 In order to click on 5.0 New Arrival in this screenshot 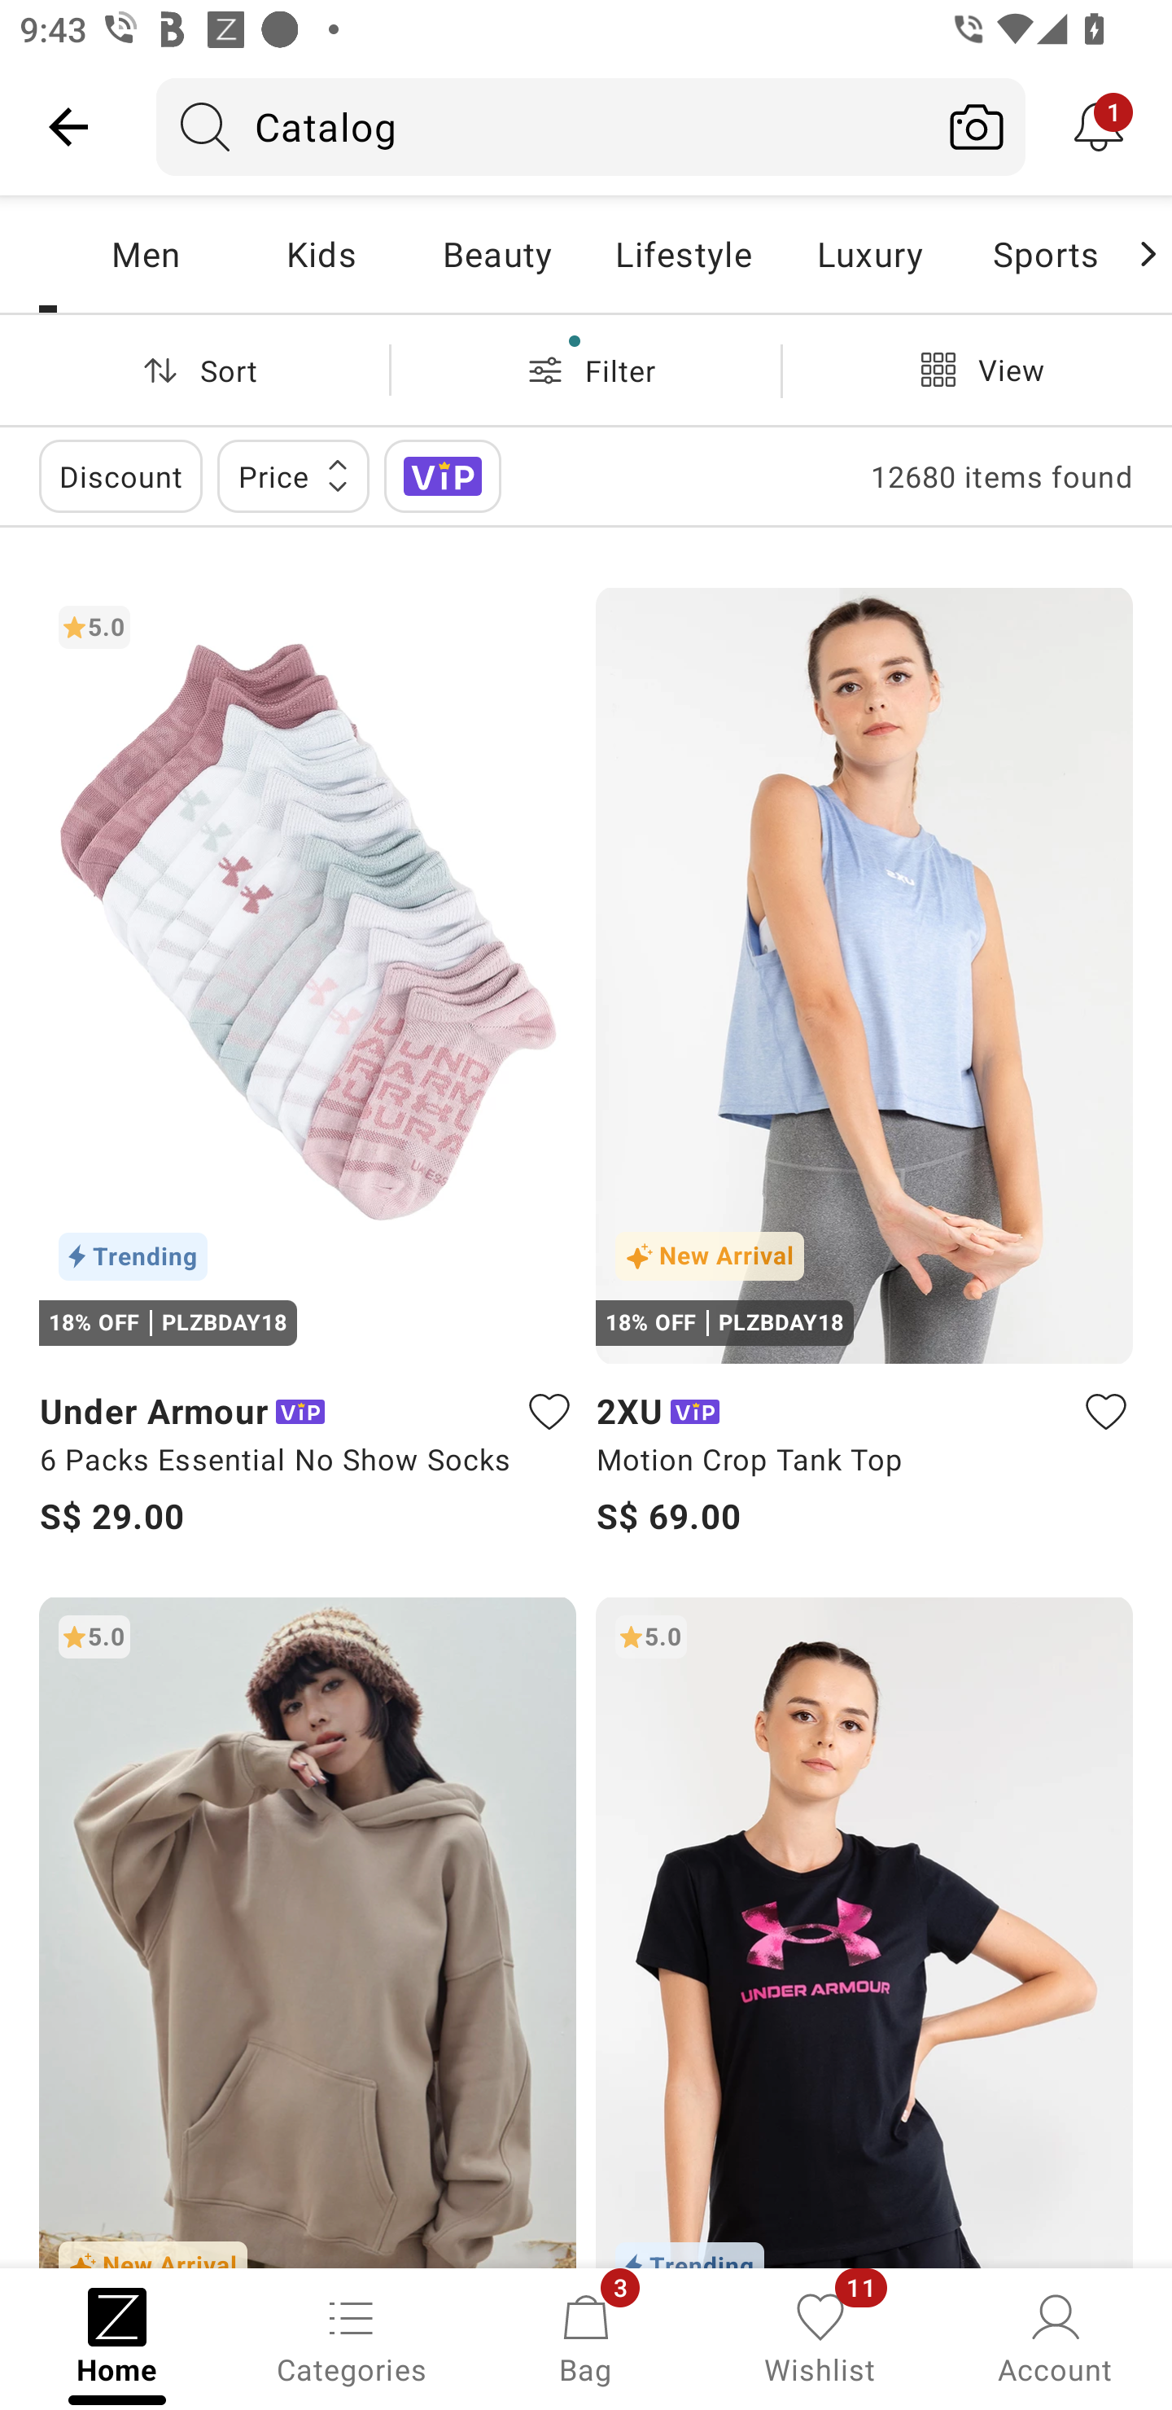, I will do `click(308, 1931)`.